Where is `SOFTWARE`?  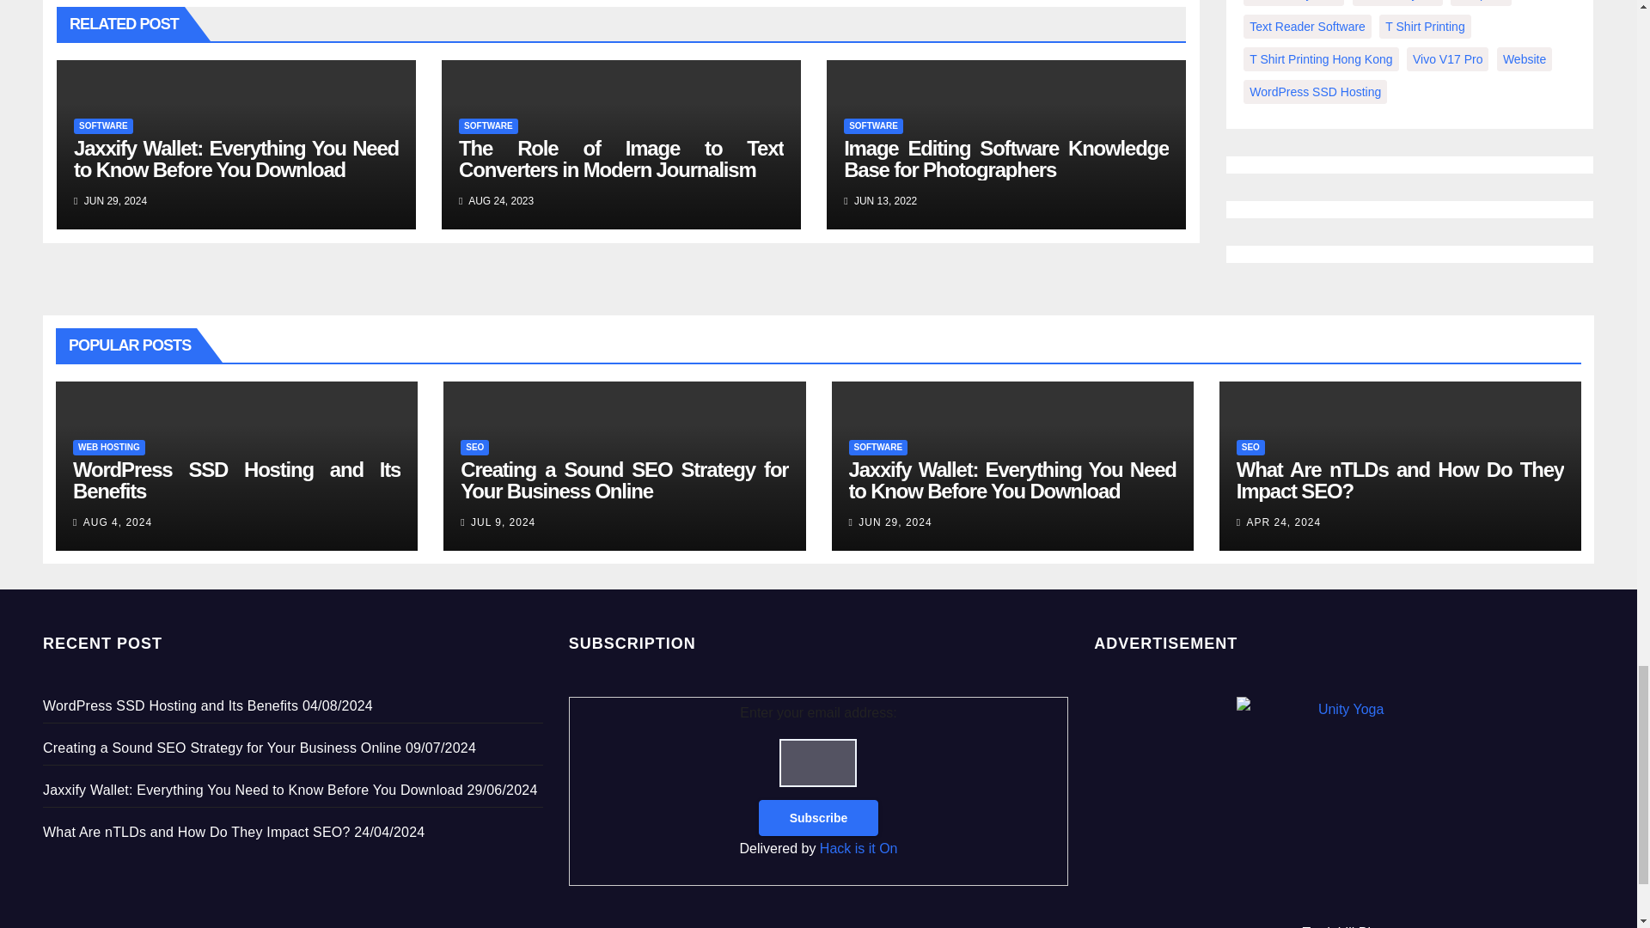 SOFTWARE is located at coordinates (488, 125).